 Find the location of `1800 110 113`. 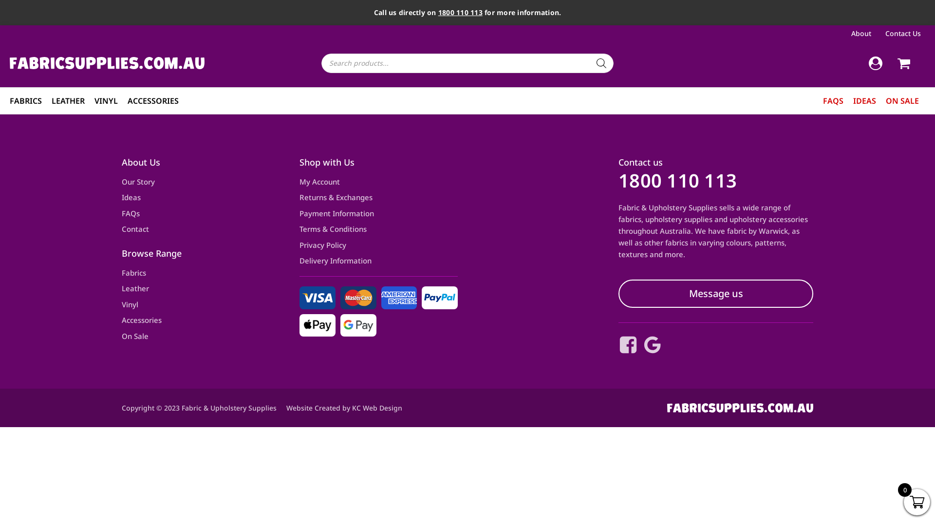

1800 110 113 is located at coordinates (461, 13).